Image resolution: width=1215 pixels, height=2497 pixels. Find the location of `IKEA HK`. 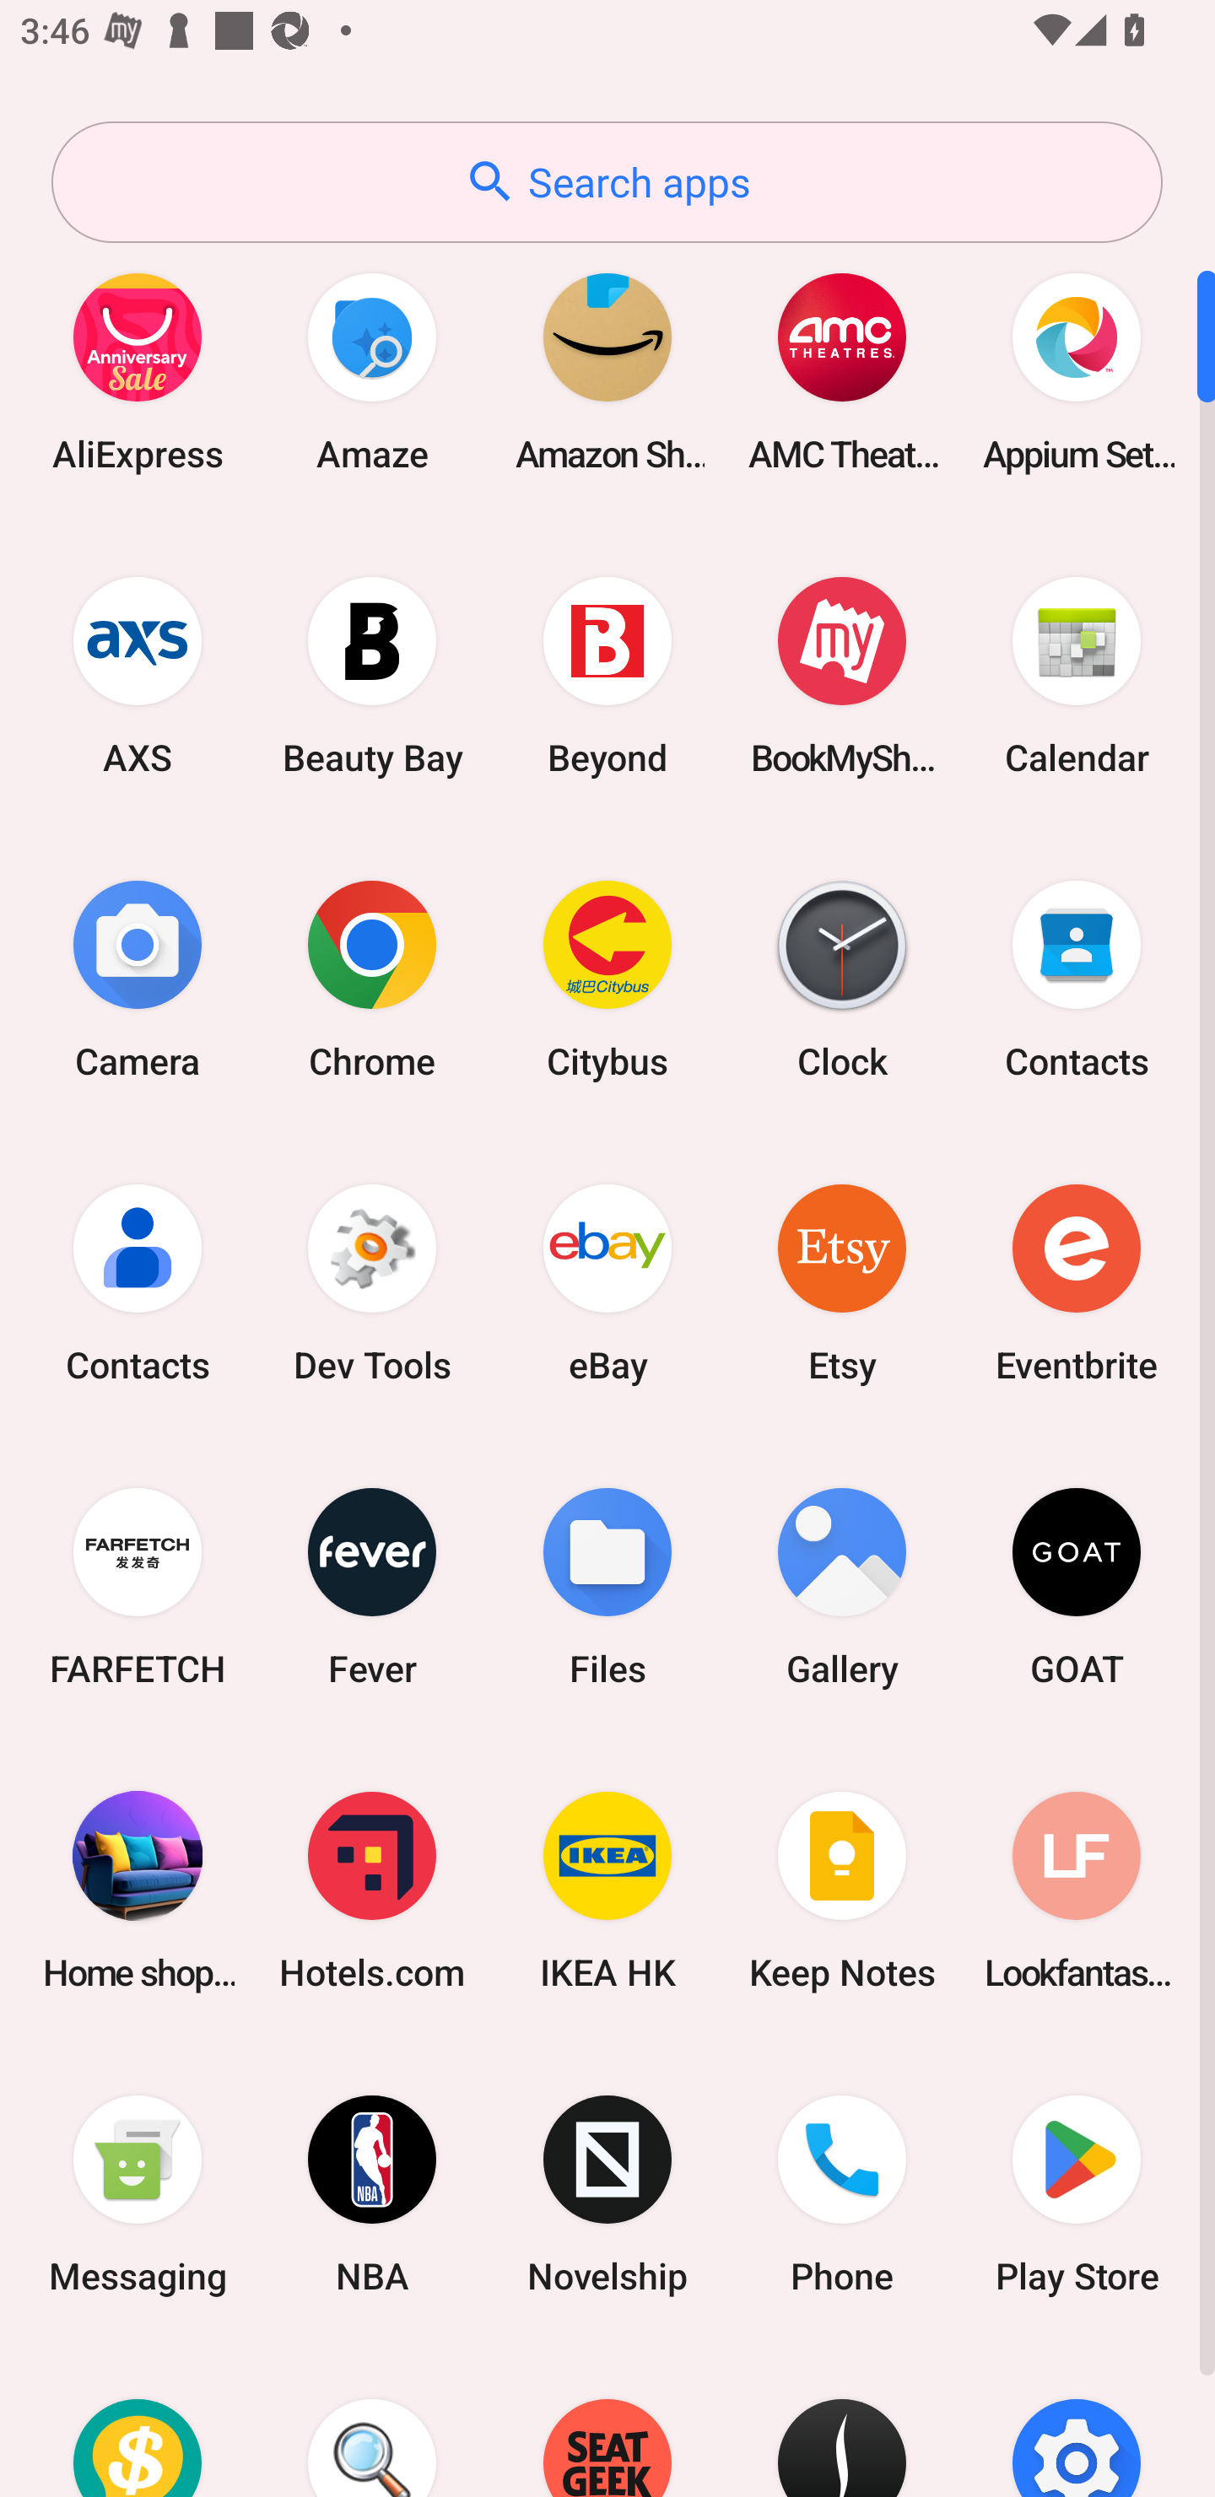

IKEA HK is located at coordinates (607, 1890).